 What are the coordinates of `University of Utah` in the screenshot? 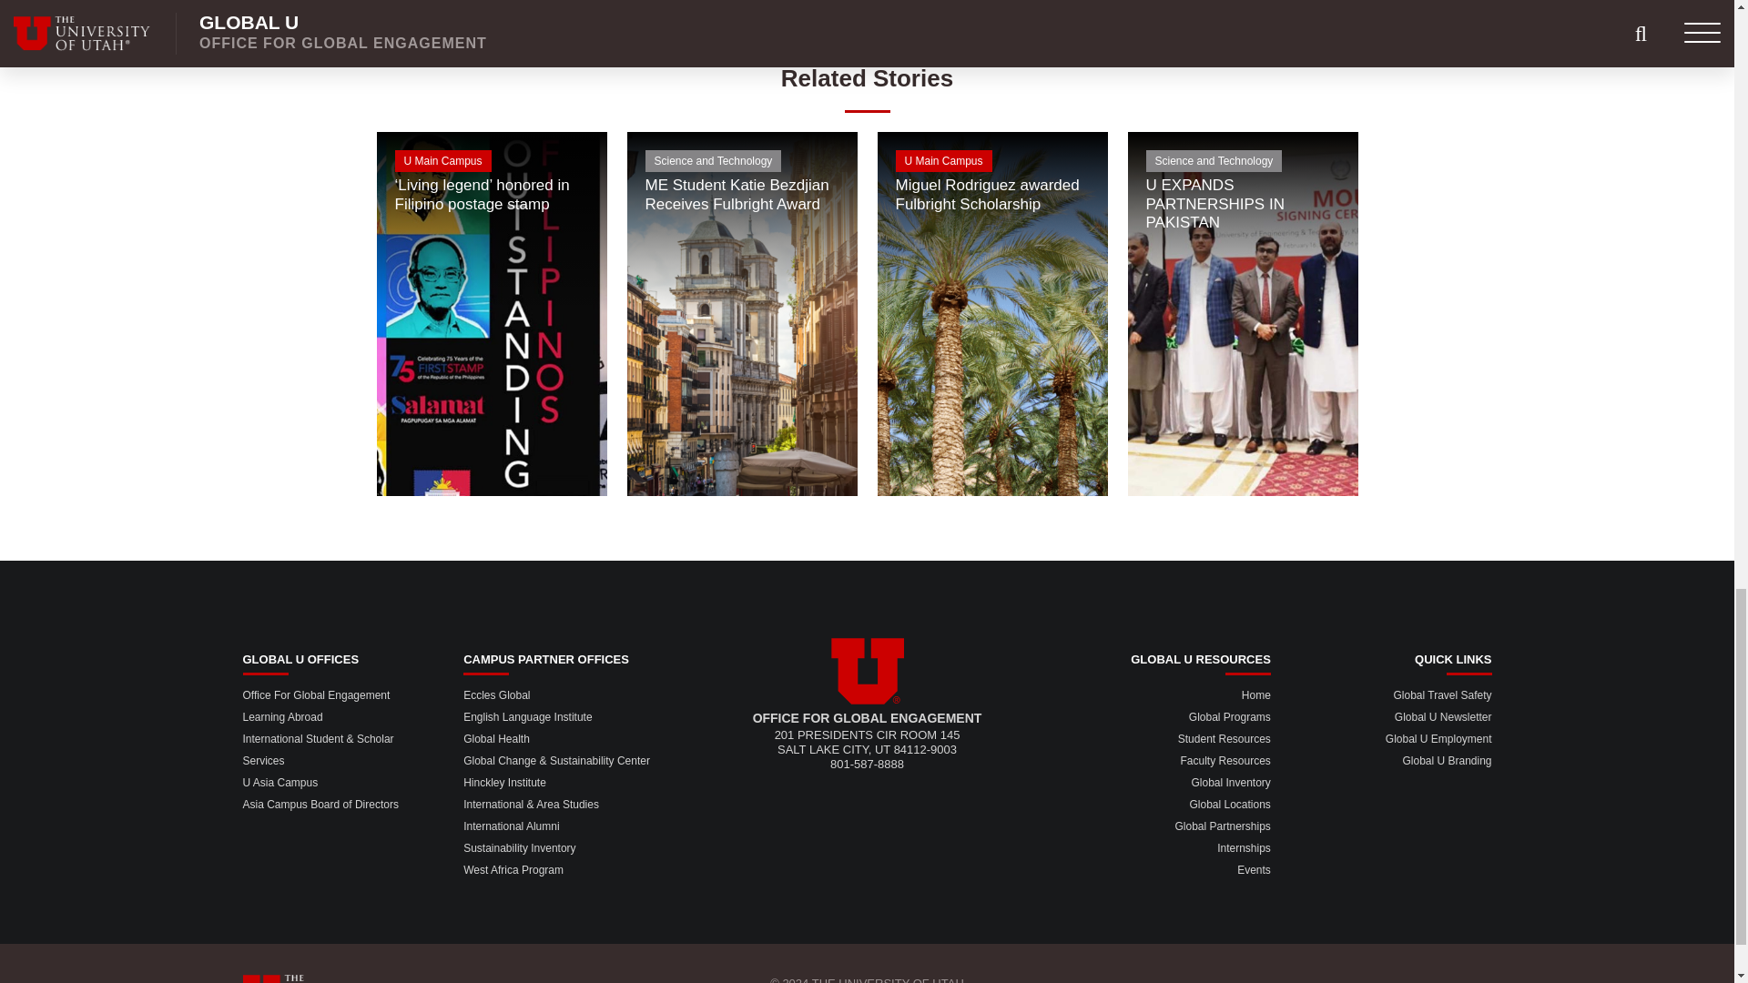 It's located at (867, 671).